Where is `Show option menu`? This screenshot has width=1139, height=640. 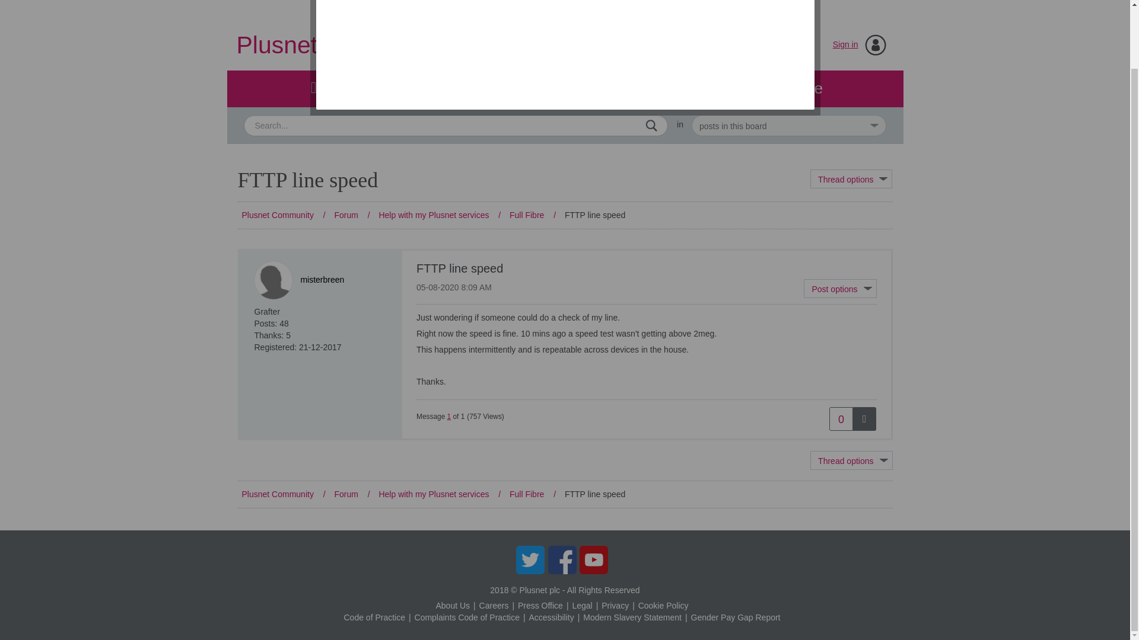
Show option menu is located at coordinates (851, 460).